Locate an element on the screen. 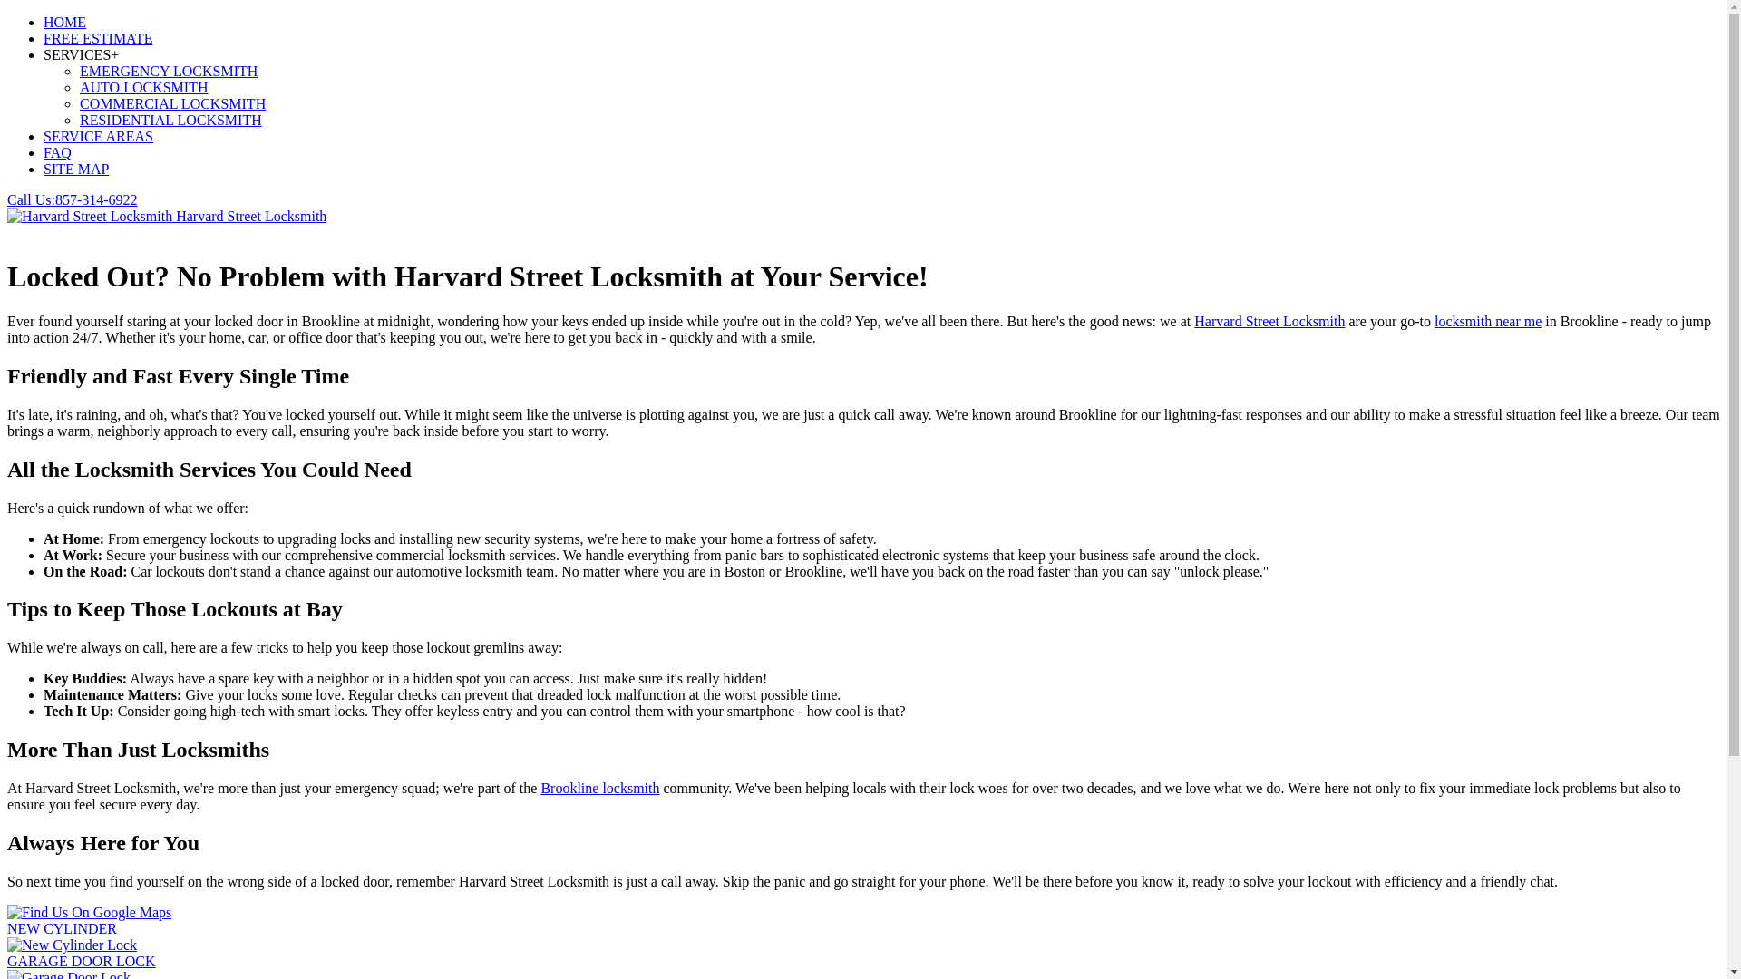 The image size is (1741, 979). locksmith near me is located at coordinates (1487, 321).